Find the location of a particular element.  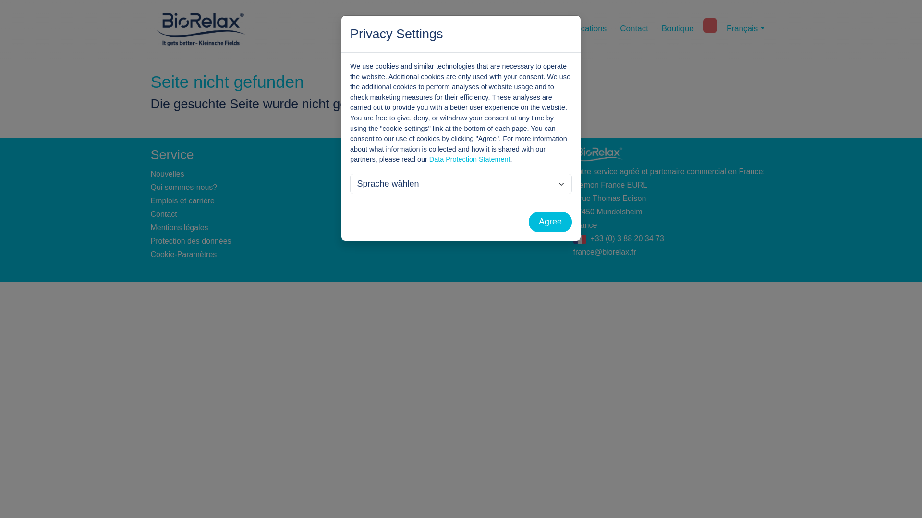

Contact is located at coordinates (634, 29).